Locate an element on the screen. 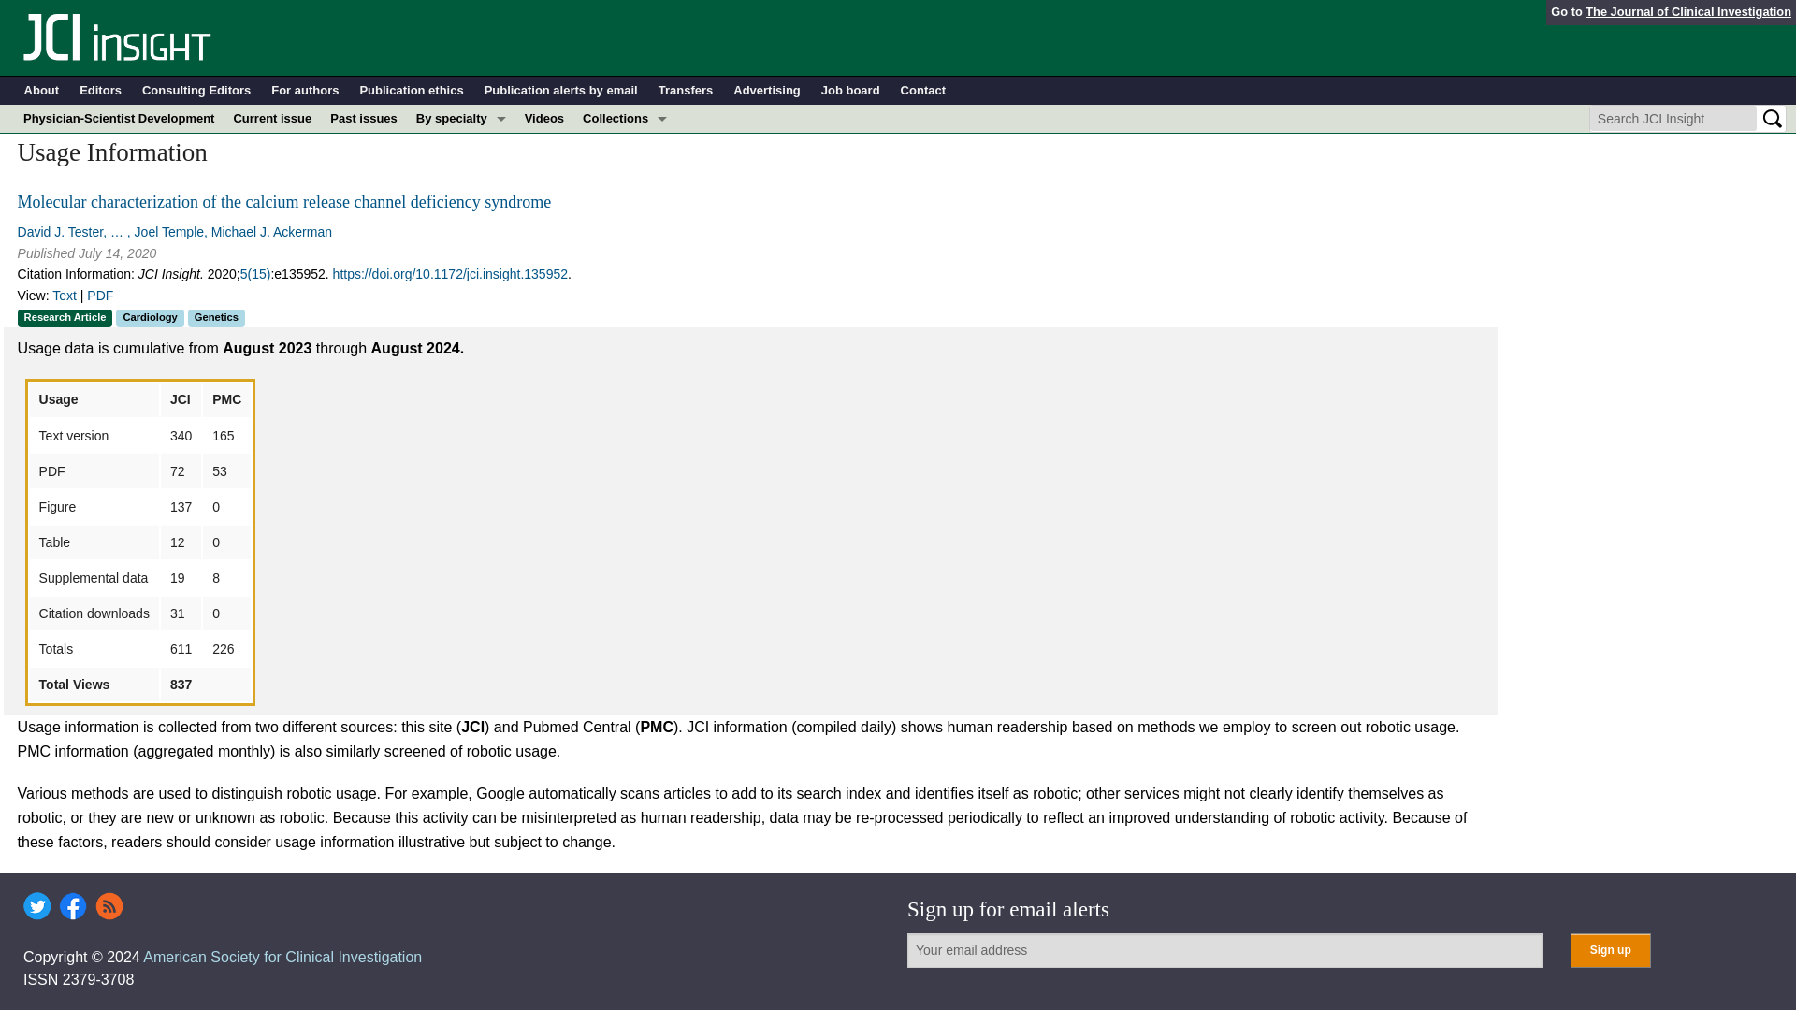 This screenshot has width=1796, height=1010. Cardiology is located at coordinates (461, 174).